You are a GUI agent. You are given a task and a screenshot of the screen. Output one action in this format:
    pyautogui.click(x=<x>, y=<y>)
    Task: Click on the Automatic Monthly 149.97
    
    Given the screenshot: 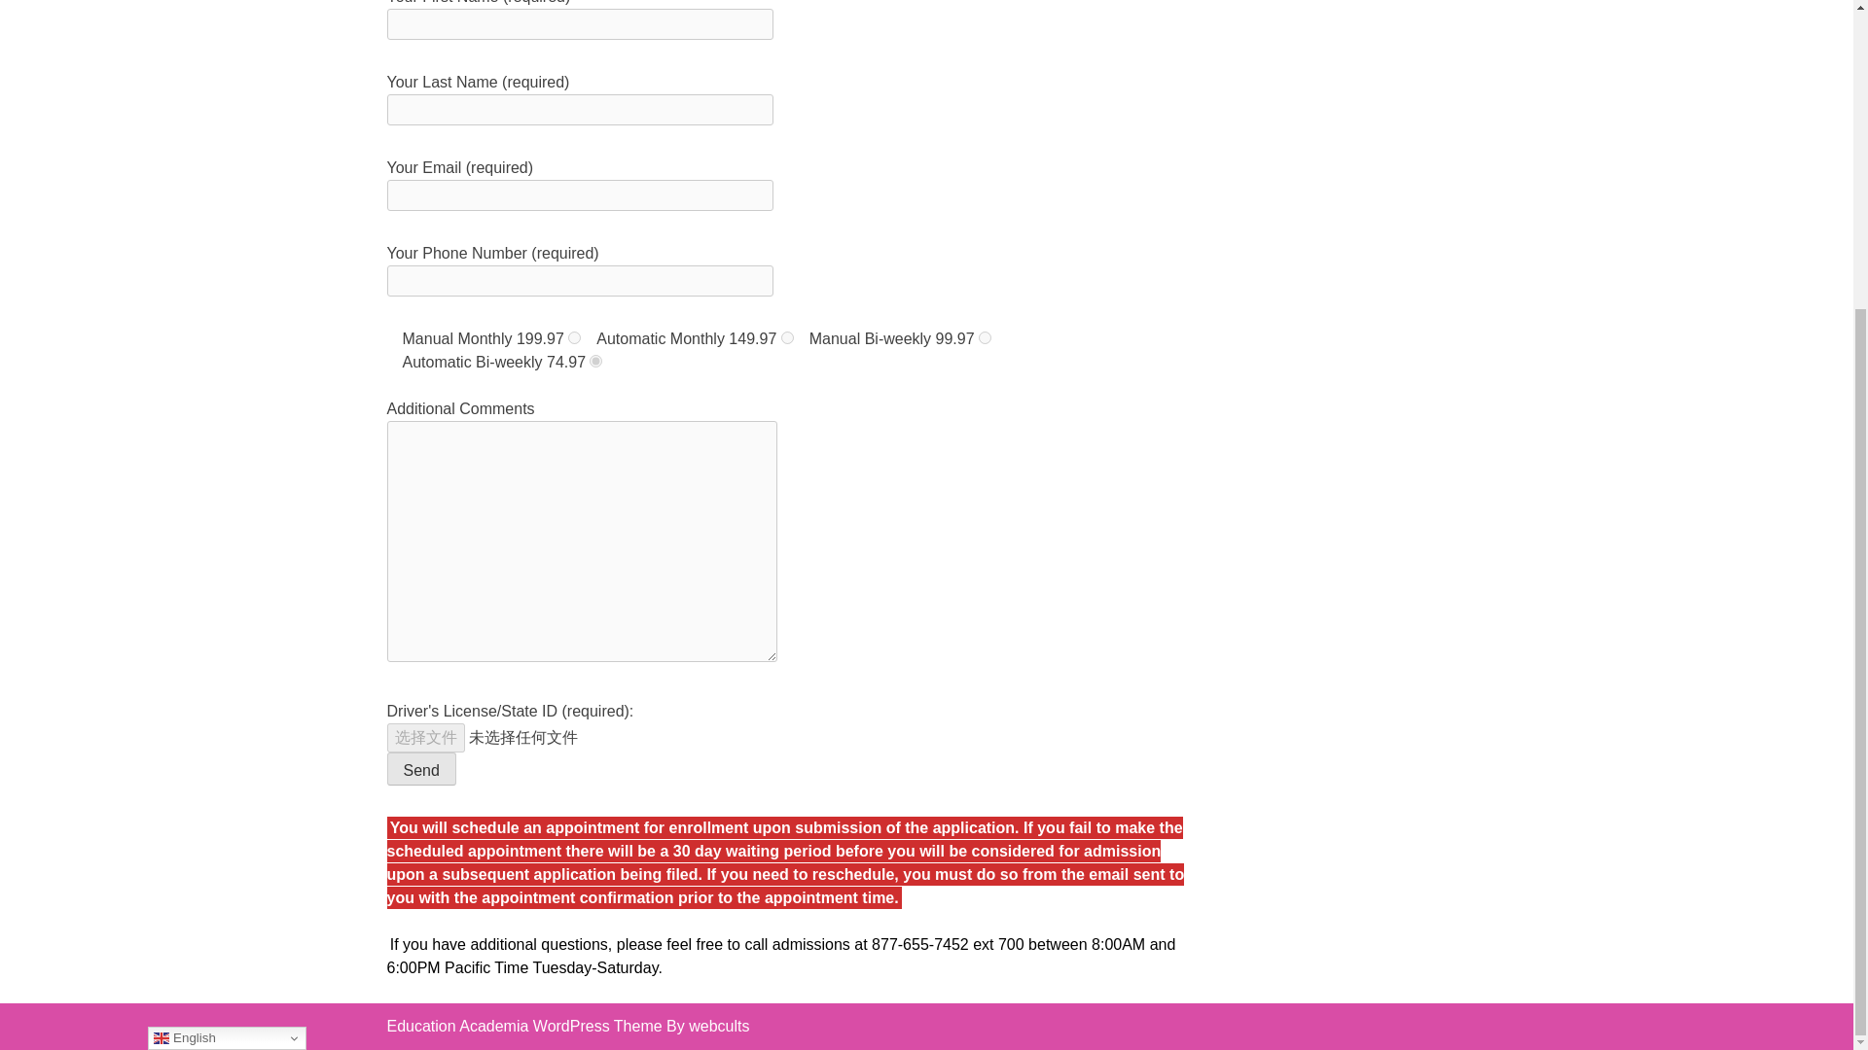 What is the action you would take?
    pyautogui.click(x=787, y=338)
    